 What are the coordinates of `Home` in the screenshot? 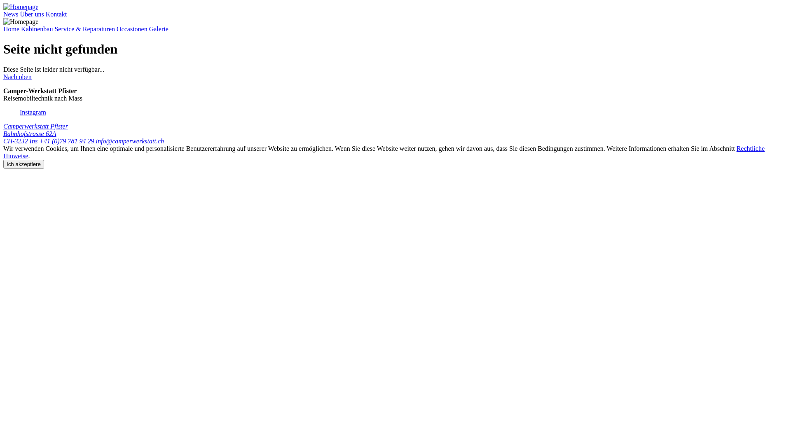 It's located at (12, 29).